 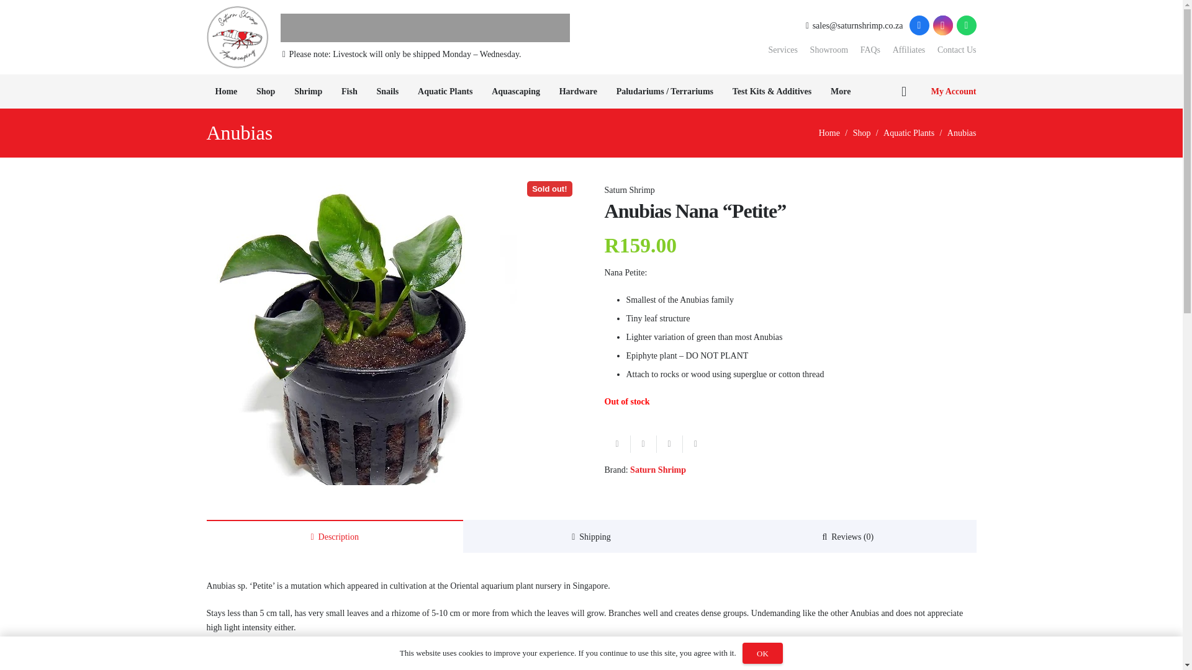 What do you see at coordinates (308, 91) in the screenshot?
I see `Shrimp` at bounding box center [308, 91].